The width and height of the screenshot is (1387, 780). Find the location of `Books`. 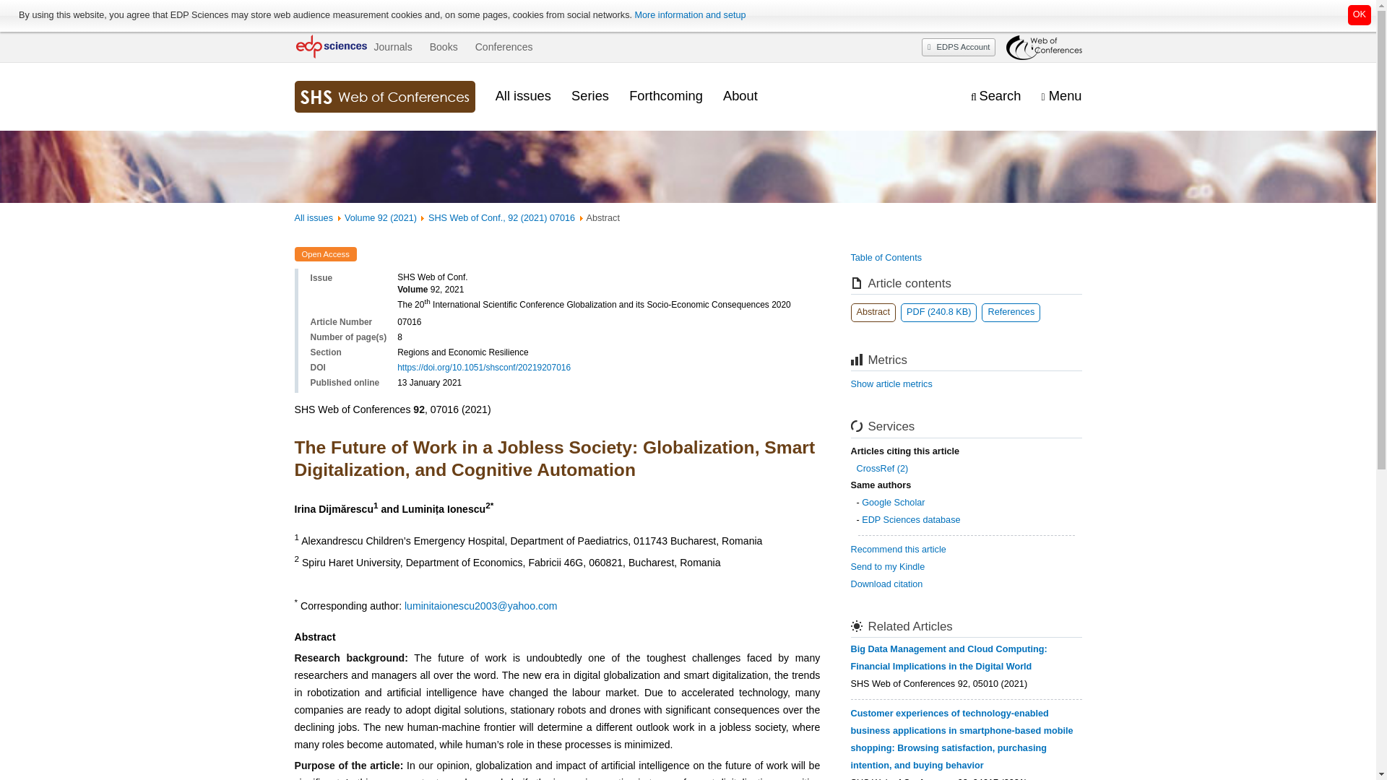

Books is located at coordinates (444, 47).